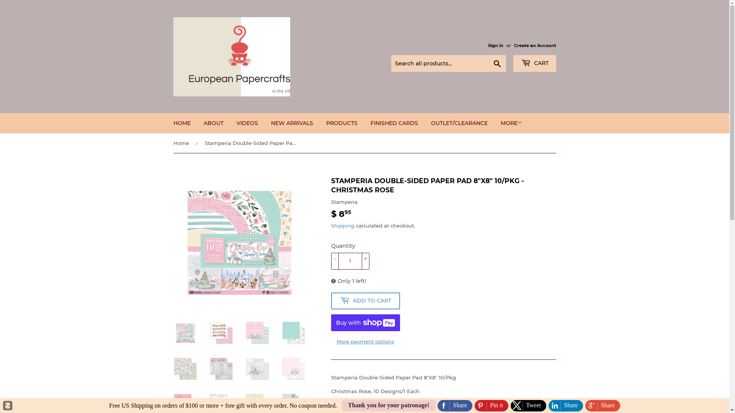 This screenshot has height=413, width=735. Describe the element at coordinates (455, 406) in the screenshot. I see `Share` at that location.